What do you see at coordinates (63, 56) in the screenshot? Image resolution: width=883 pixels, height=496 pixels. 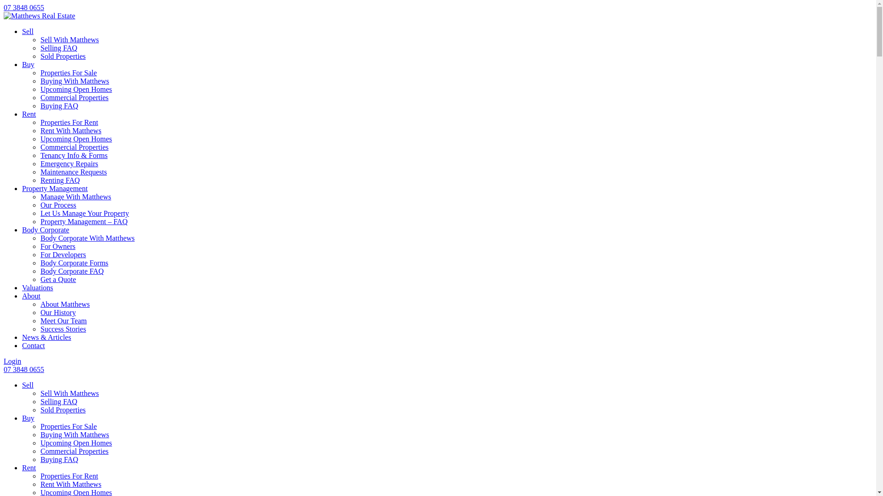 I see `Sold Properties` at bounding box center [63, 56].